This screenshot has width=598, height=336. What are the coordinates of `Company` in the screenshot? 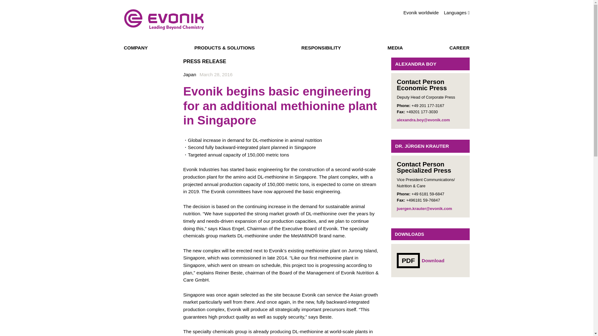 It's located at (420, 13).